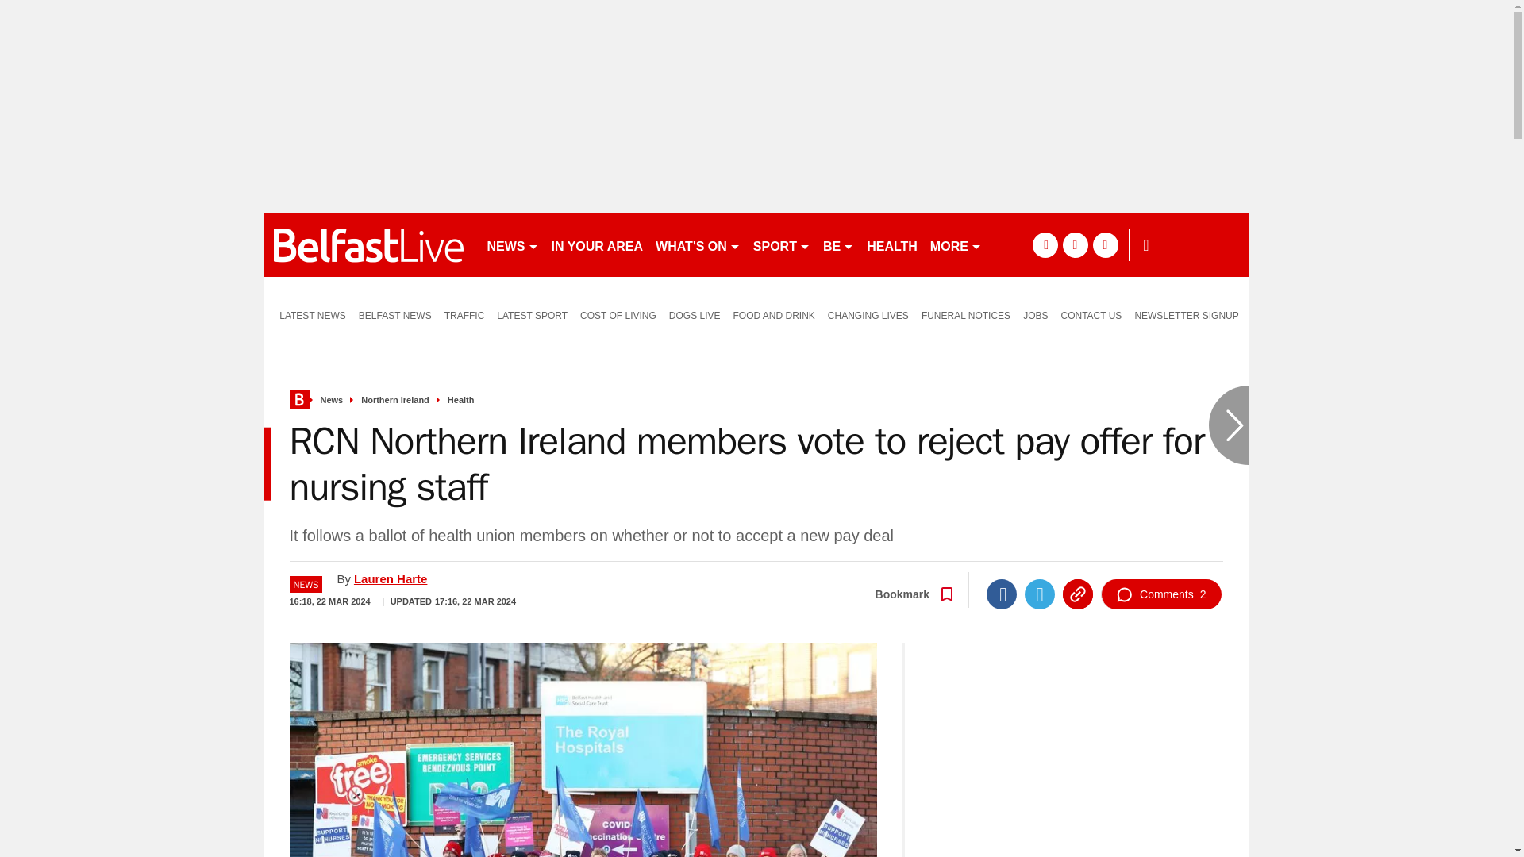 The width and height of the screenshot is (1524, 857). Describe the element at coordinates (1075, 244) in the screenshot. I see `twitter` at that location.